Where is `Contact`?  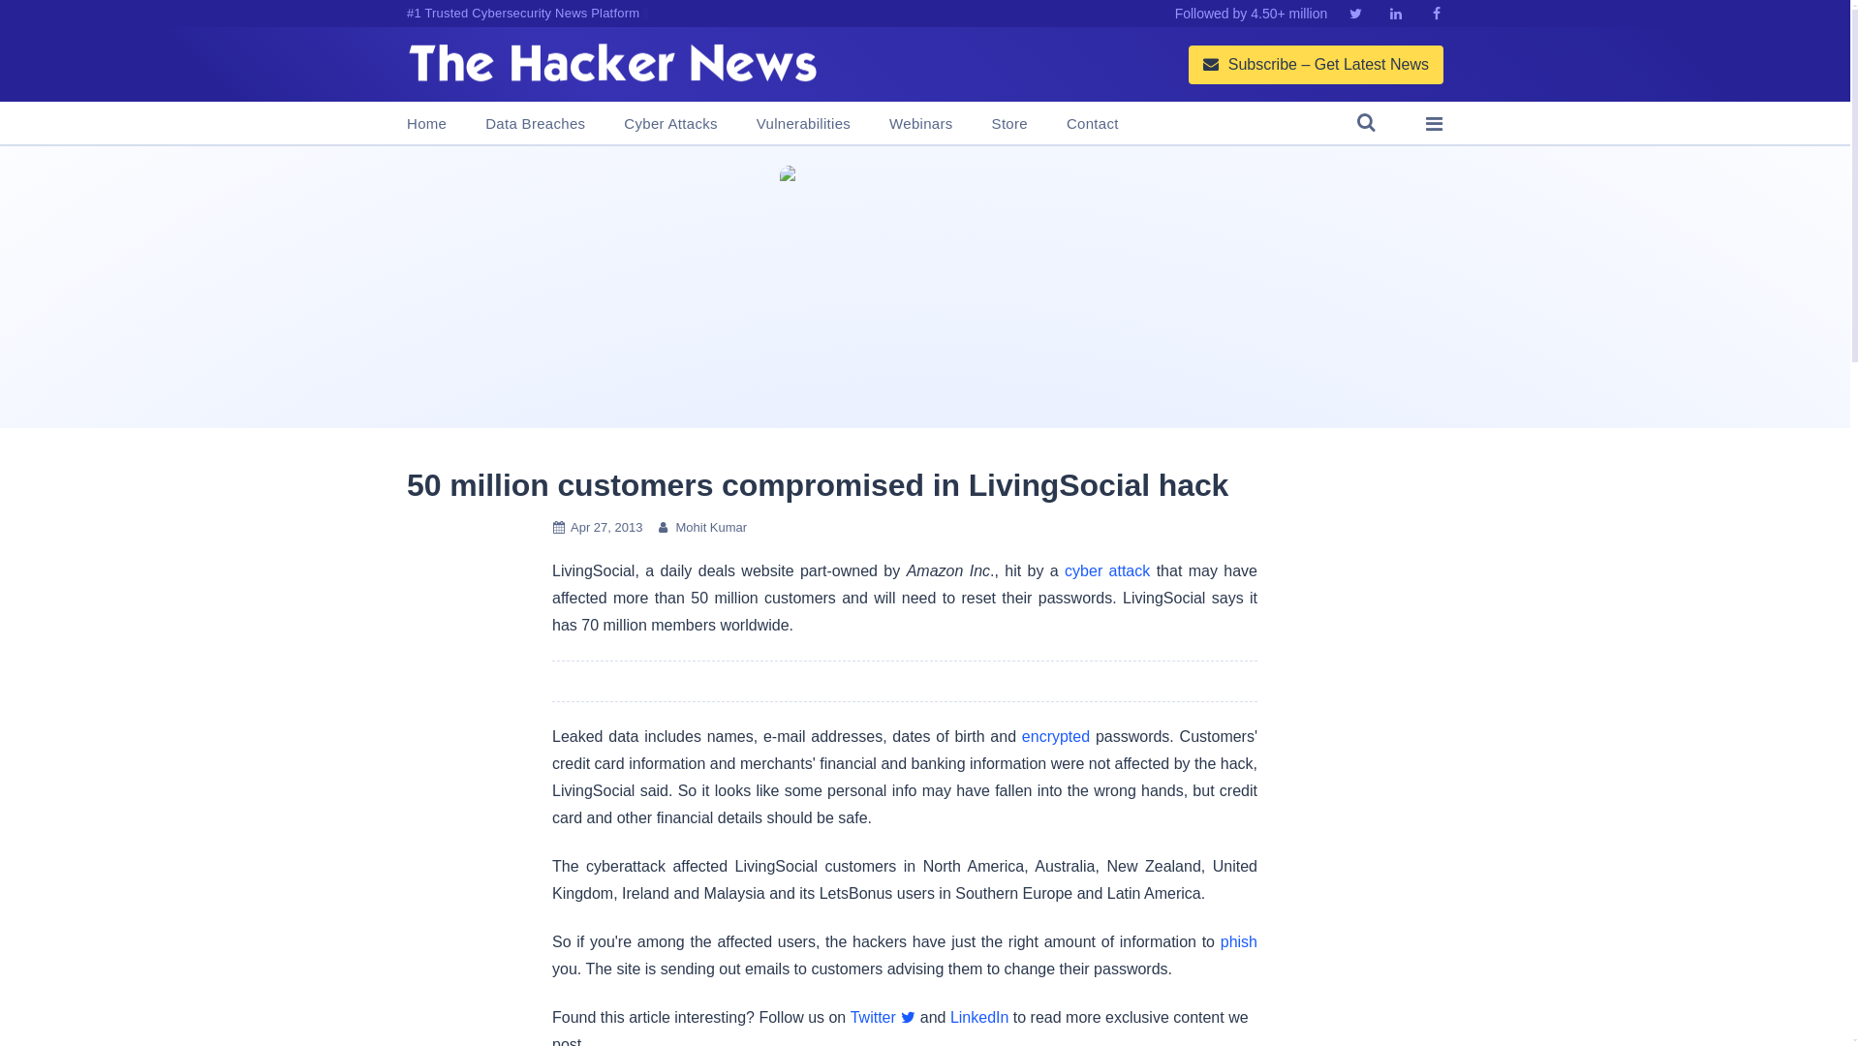
Contact is located at coordinates (1093, 124).